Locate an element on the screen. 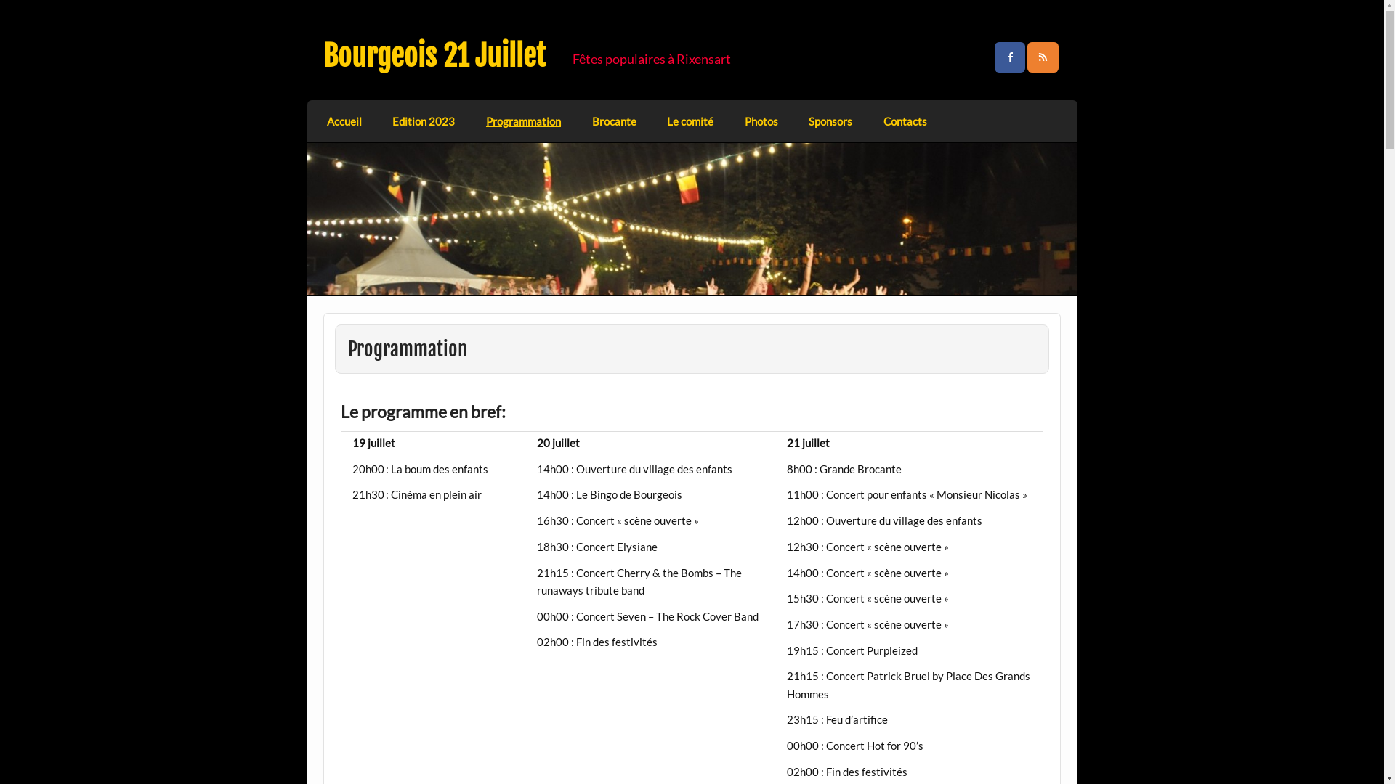 The width and height of the screenshot is (1395, 784). Brocante is located at coordinates (614, 121).